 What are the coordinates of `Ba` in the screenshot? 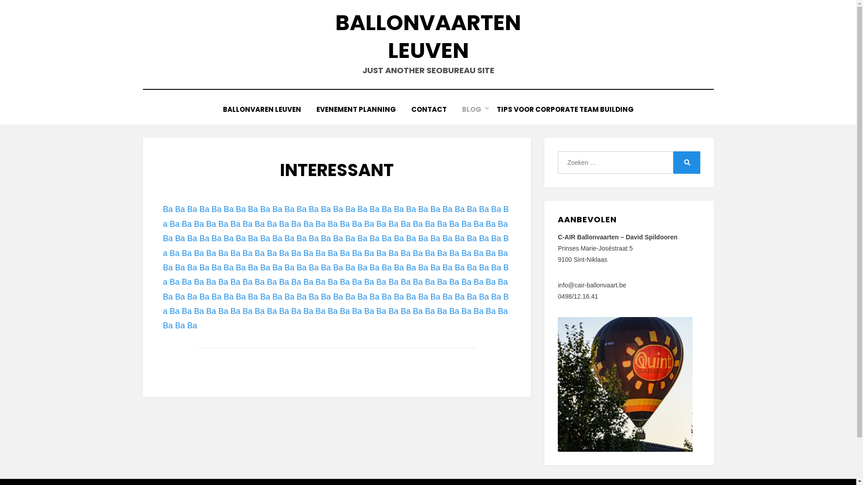 It's located at (211, 282).